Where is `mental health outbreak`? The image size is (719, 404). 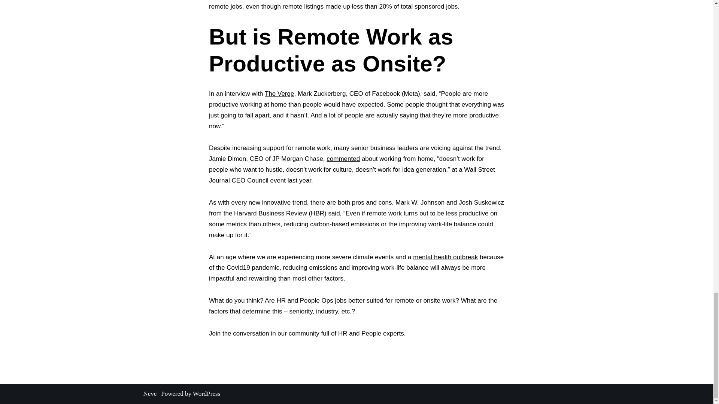 mental health outbreak is located at coordinates (445, 257).